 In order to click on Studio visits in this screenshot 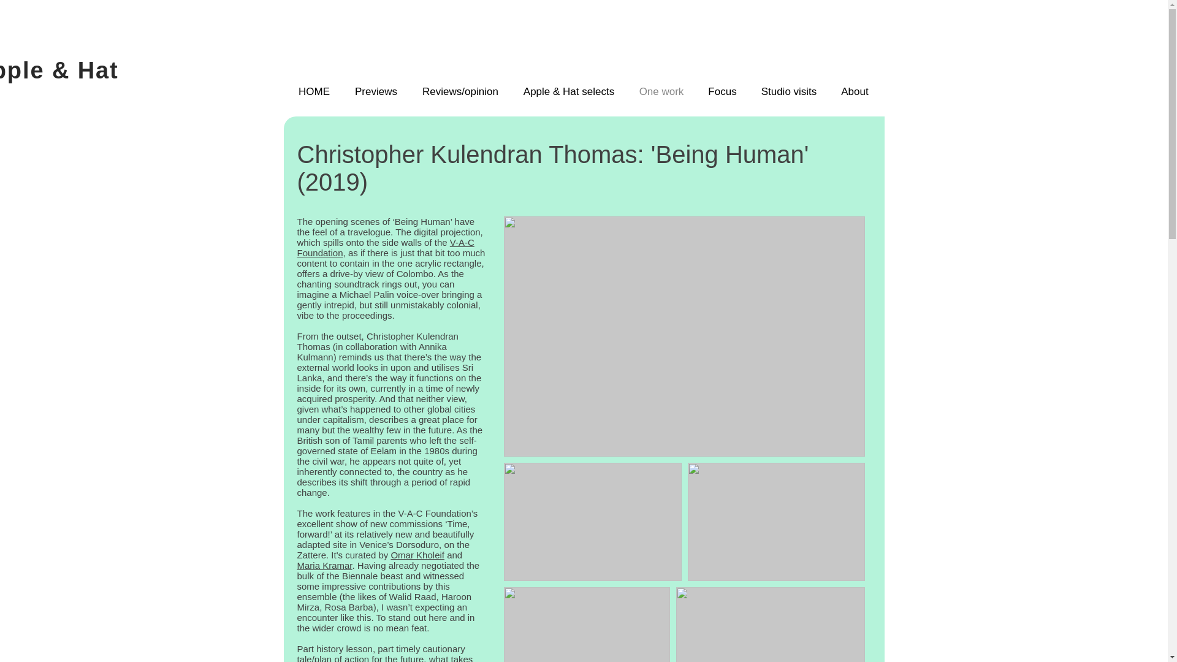, I will do `click(789, 92)`.